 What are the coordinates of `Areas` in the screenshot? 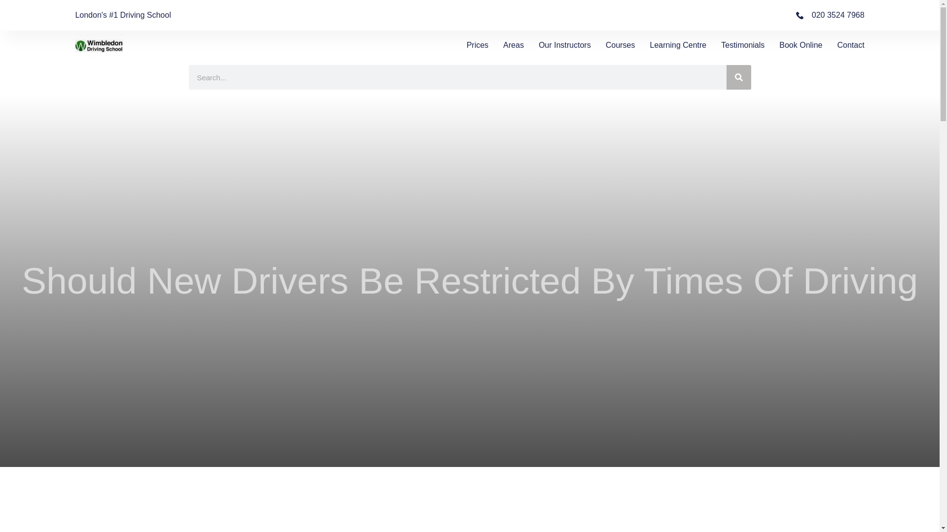 It's located at (513, 45).